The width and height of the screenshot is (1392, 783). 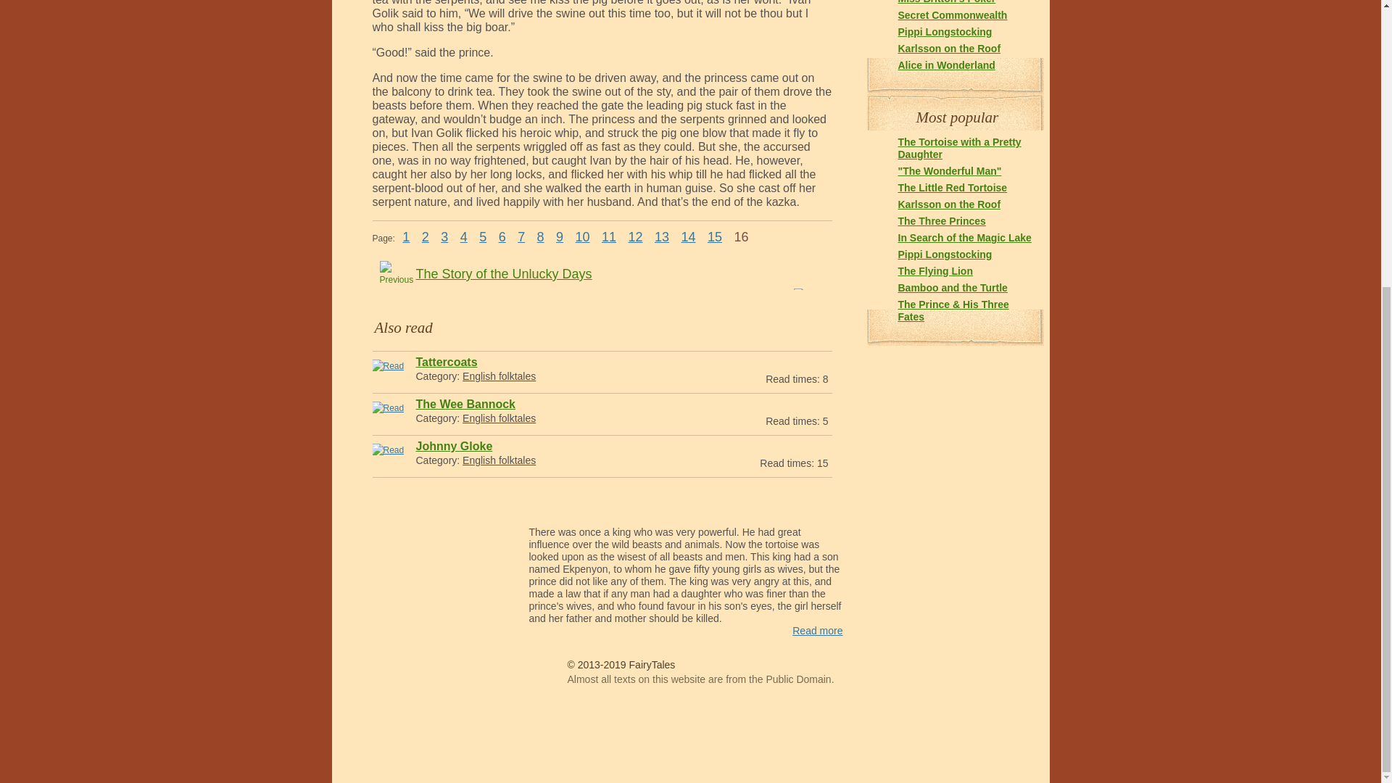 What do you see at coordinates (949, 204) in the screenshot?
I see `Karlsson on the Roof` at bounding box center [949, 204].